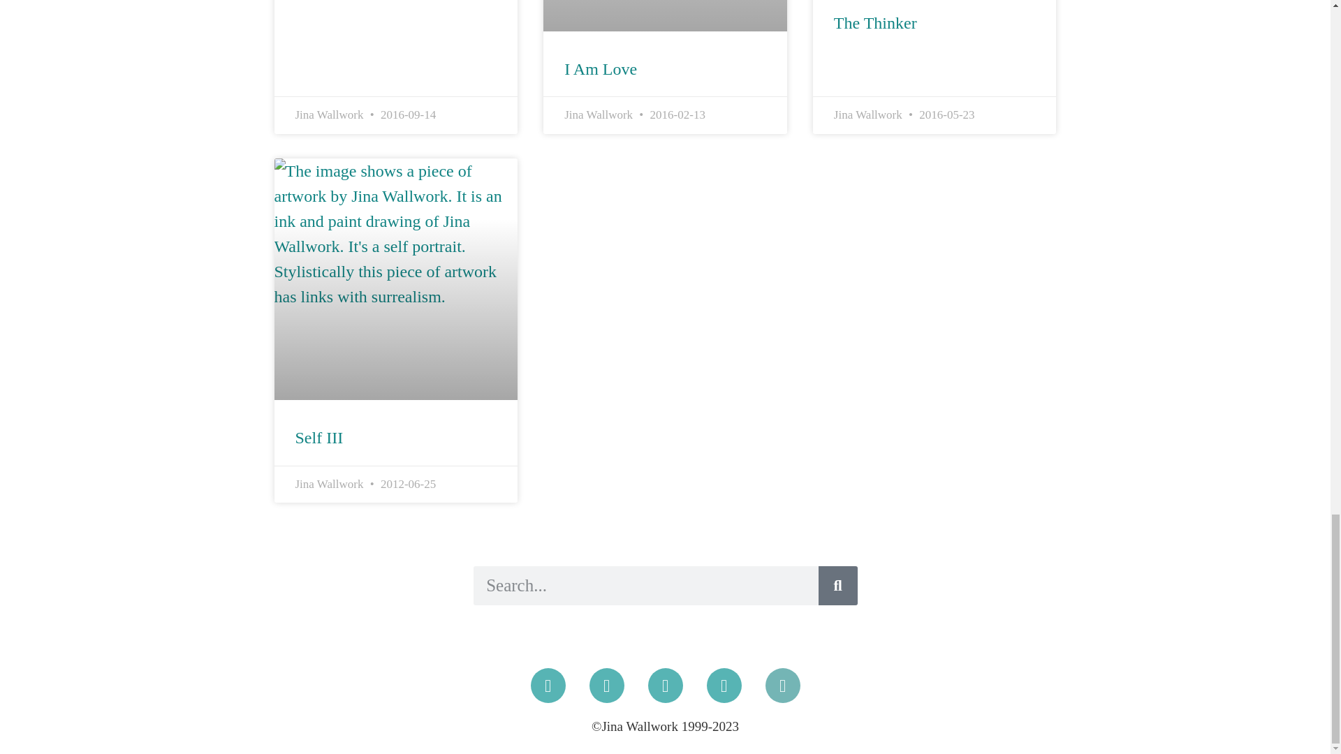 The height and width of the screenshot is (754, 1341). What do you see at coordinates (318, 438) in the screenshot?
I see `Self III` at bounding box center [318, 438].